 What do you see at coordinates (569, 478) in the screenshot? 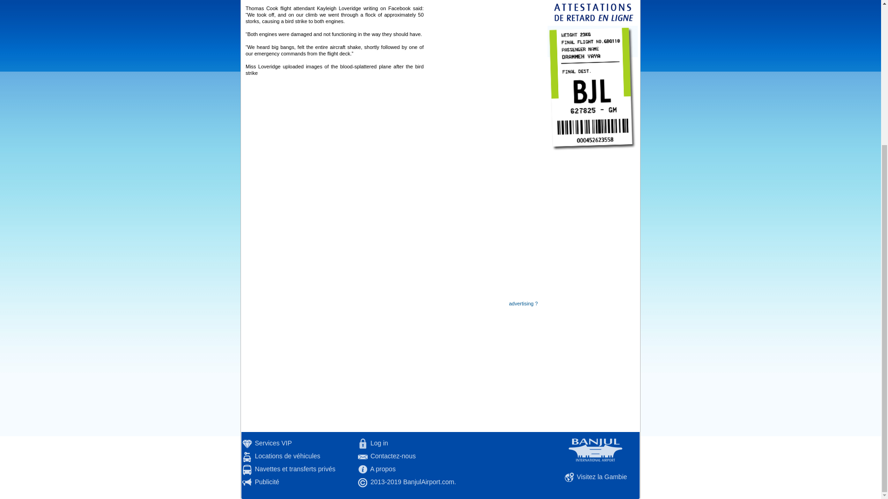
I see `visitez la Gambie` at bounding box center [569, 478].